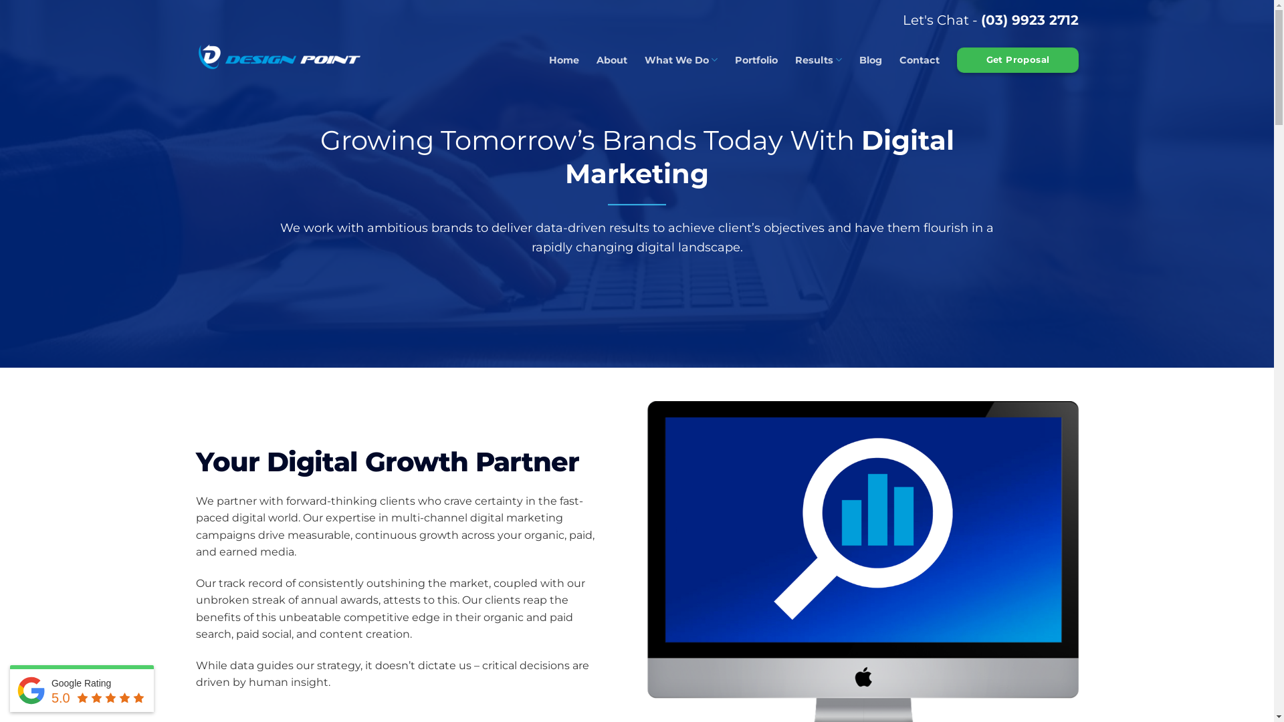  I want to click on Blog, so click(871, 60).